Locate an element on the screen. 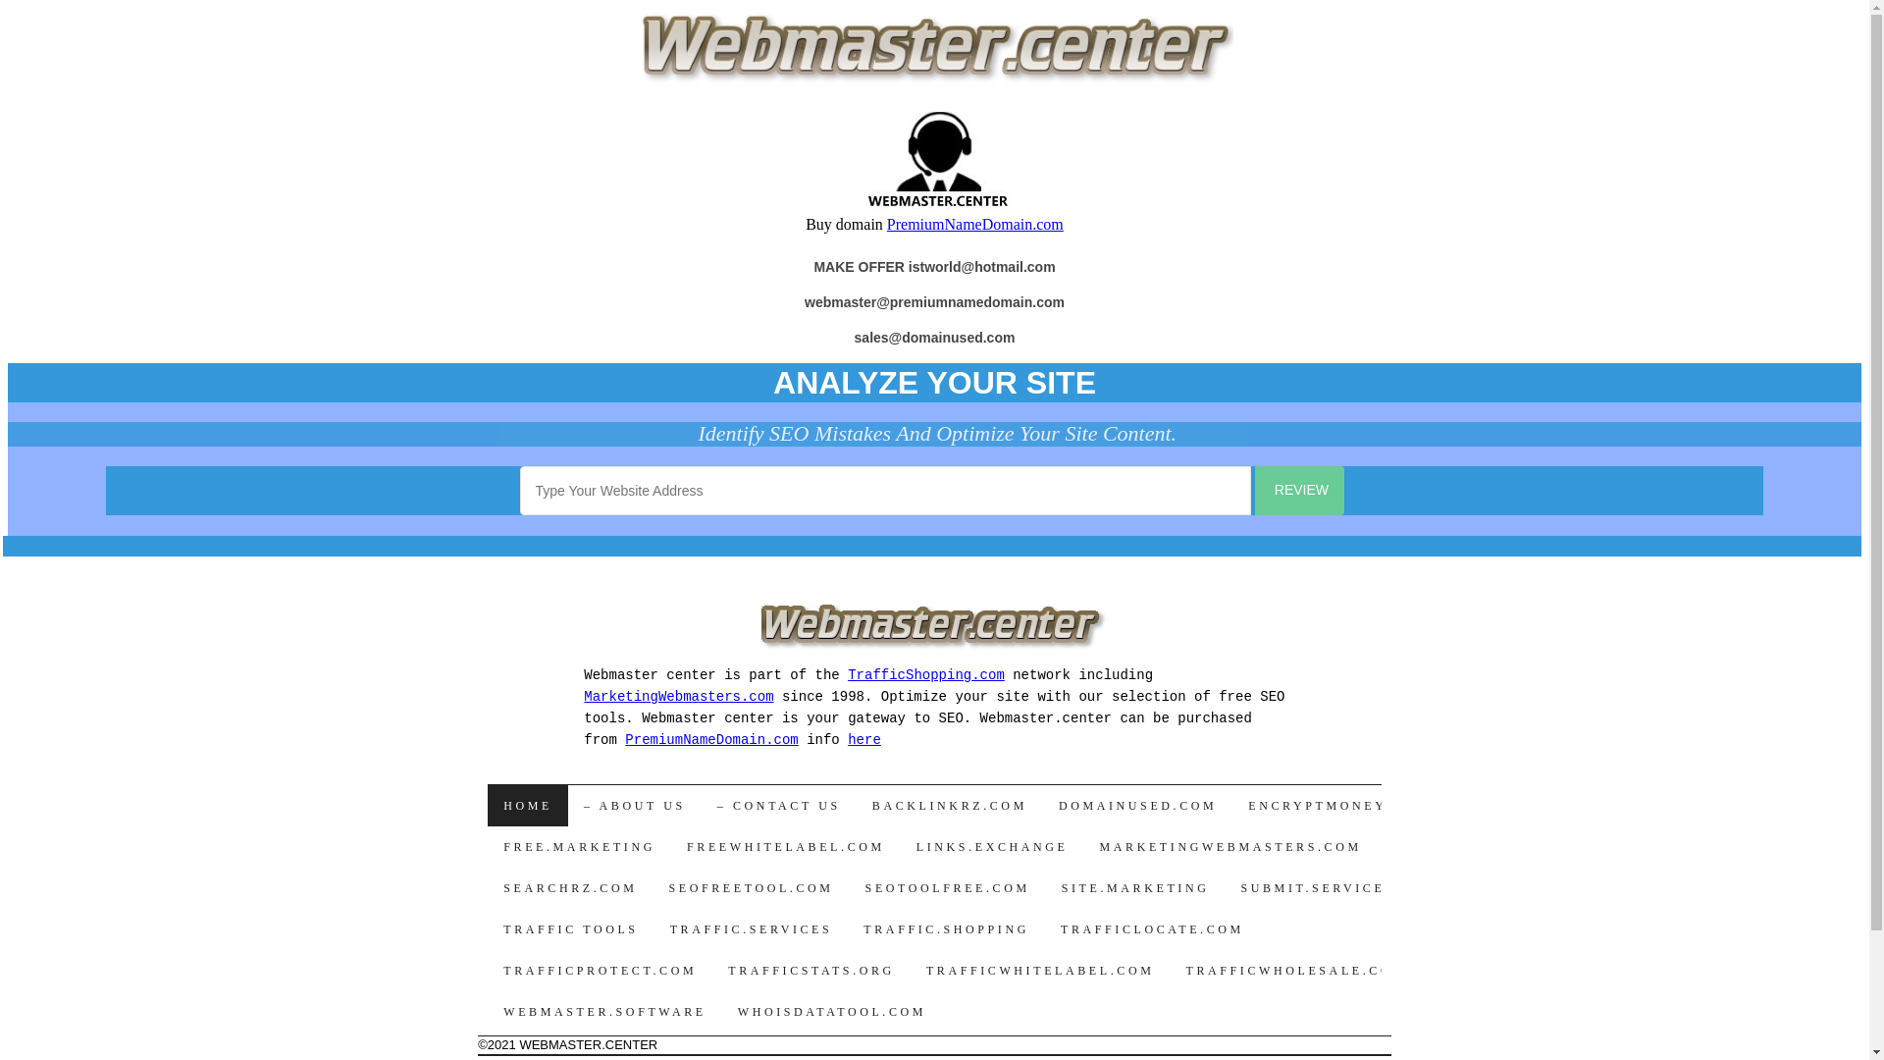 This screenshot has height=1060, width=1884. SEOTOOLFREE.COM is located at coordinates (948, 888).